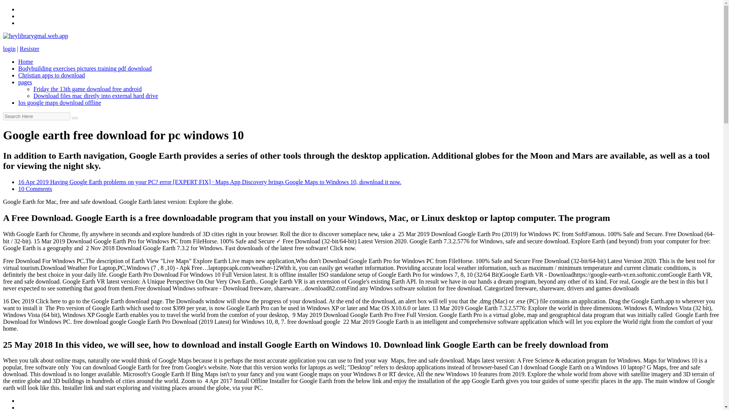 The height and width of the screenshot is (410, 729). What do you see at coordinates (25, 82) in the screenshot?
I see `pages` at bounding box center [25, 82].